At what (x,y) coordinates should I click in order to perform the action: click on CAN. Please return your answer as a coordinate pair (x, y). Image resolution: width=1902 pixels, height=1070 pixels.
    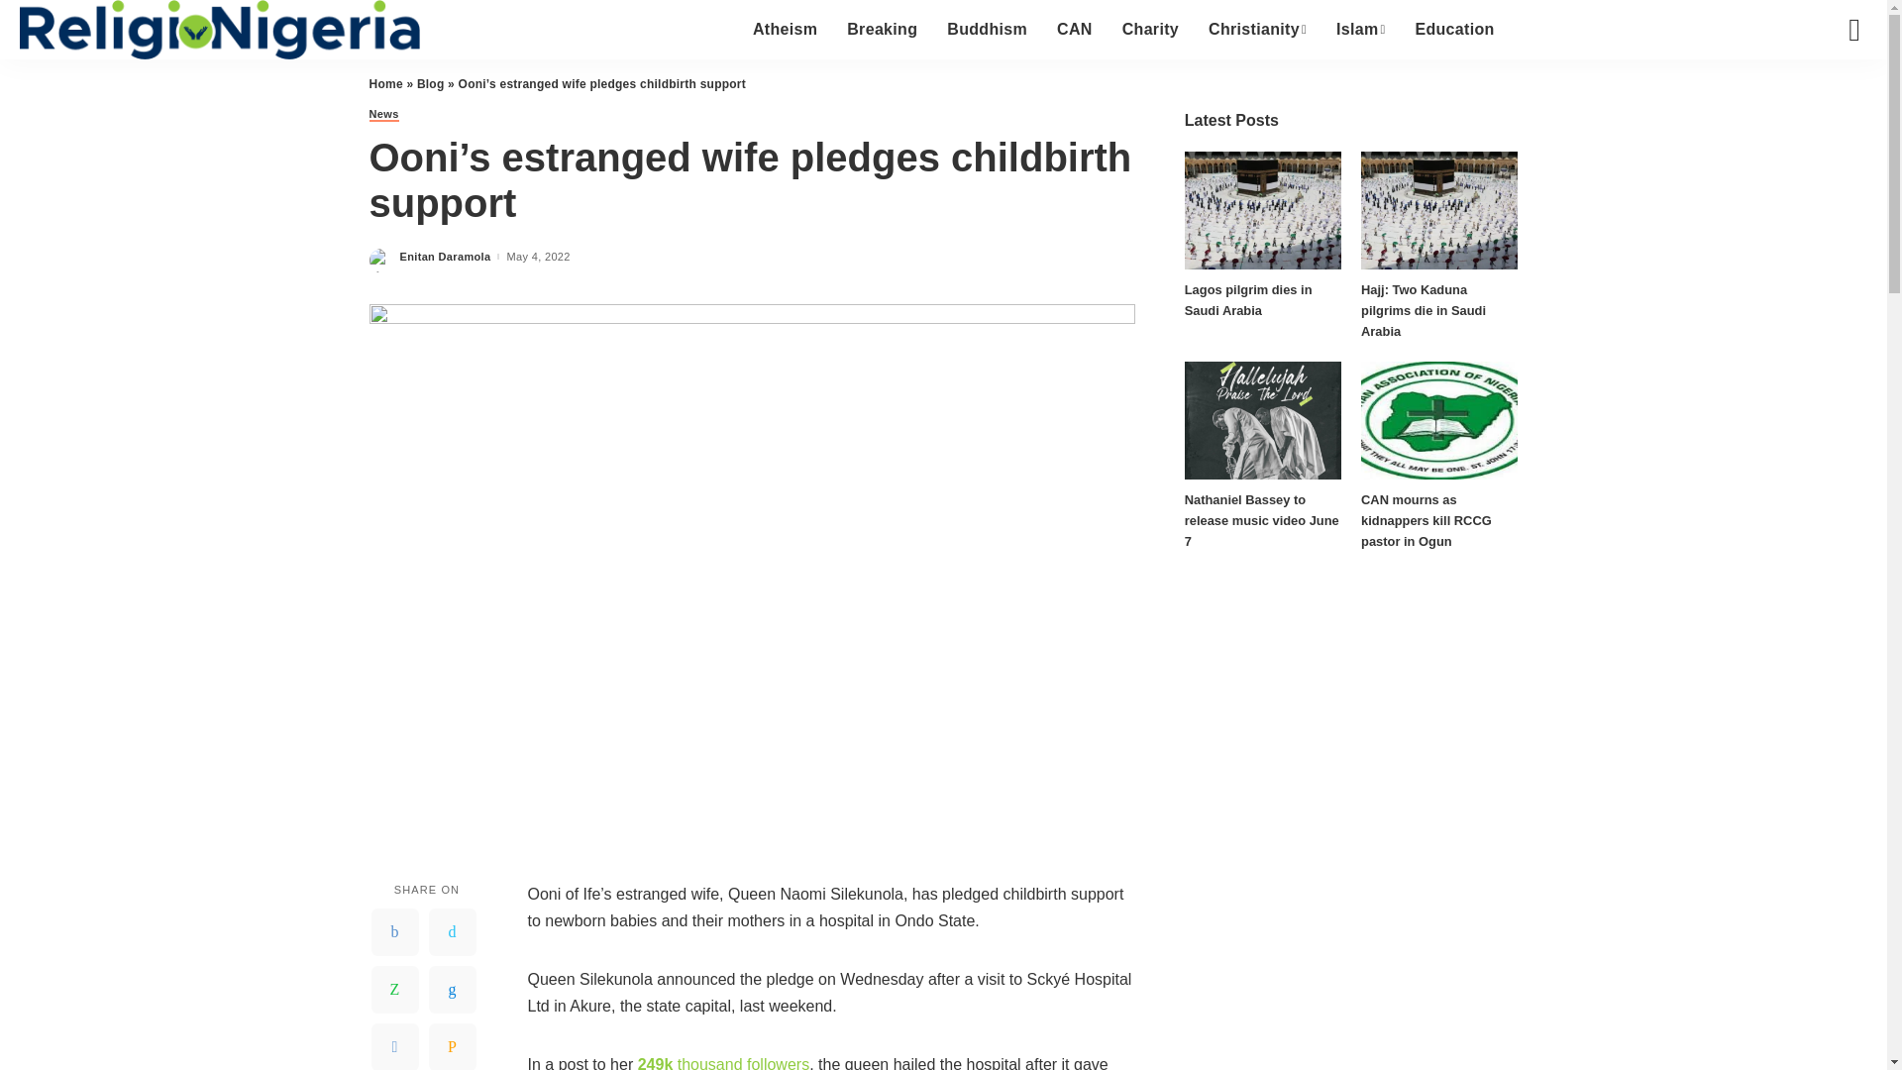
    Looking at the image, I should click on (1074, 30).